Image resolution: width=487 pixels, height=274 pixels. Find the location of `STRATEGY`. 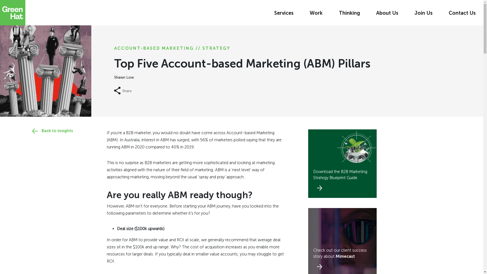

STRATEGY is located at coordinates (216, 48).